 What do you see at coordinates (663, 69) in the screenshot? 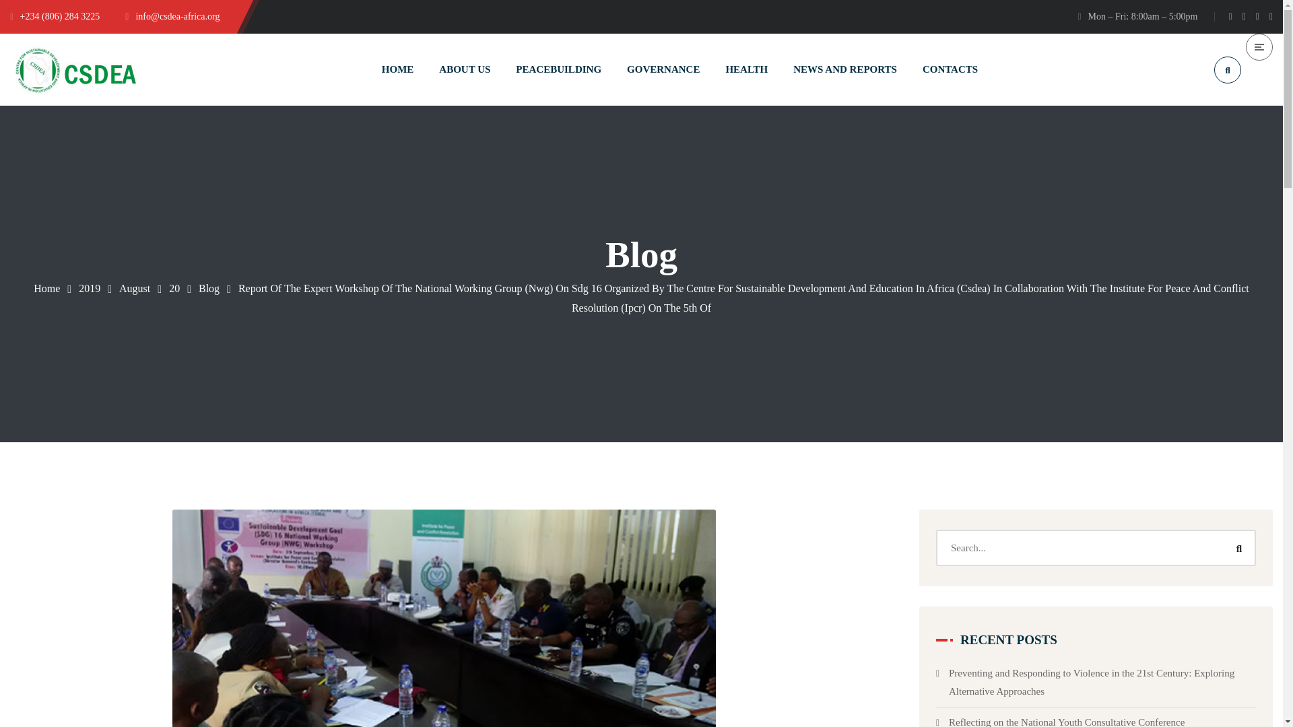
I see `GOVERNANCE` at bounding box center [663, 69].